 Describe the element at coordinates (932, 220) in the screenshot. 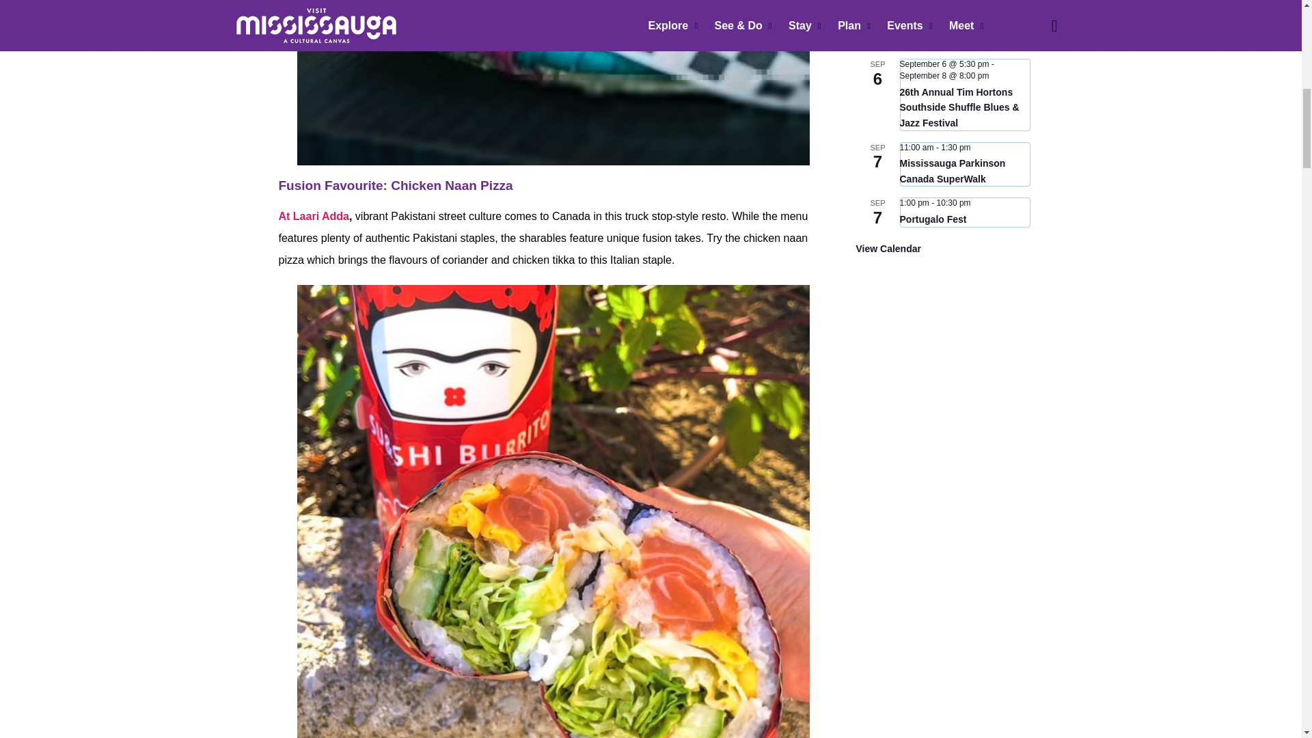

I see `Portugalo Fest` at that location.